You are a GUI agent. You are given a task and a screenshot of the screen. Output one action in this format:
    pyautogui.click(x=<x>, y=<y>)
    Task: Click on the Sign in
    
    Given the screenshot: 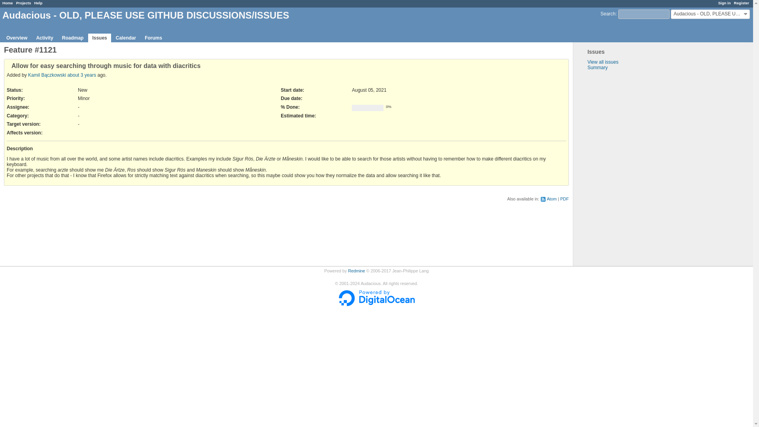 What is the action you would take?
    pyautogui.click(x=724, y=3)
    